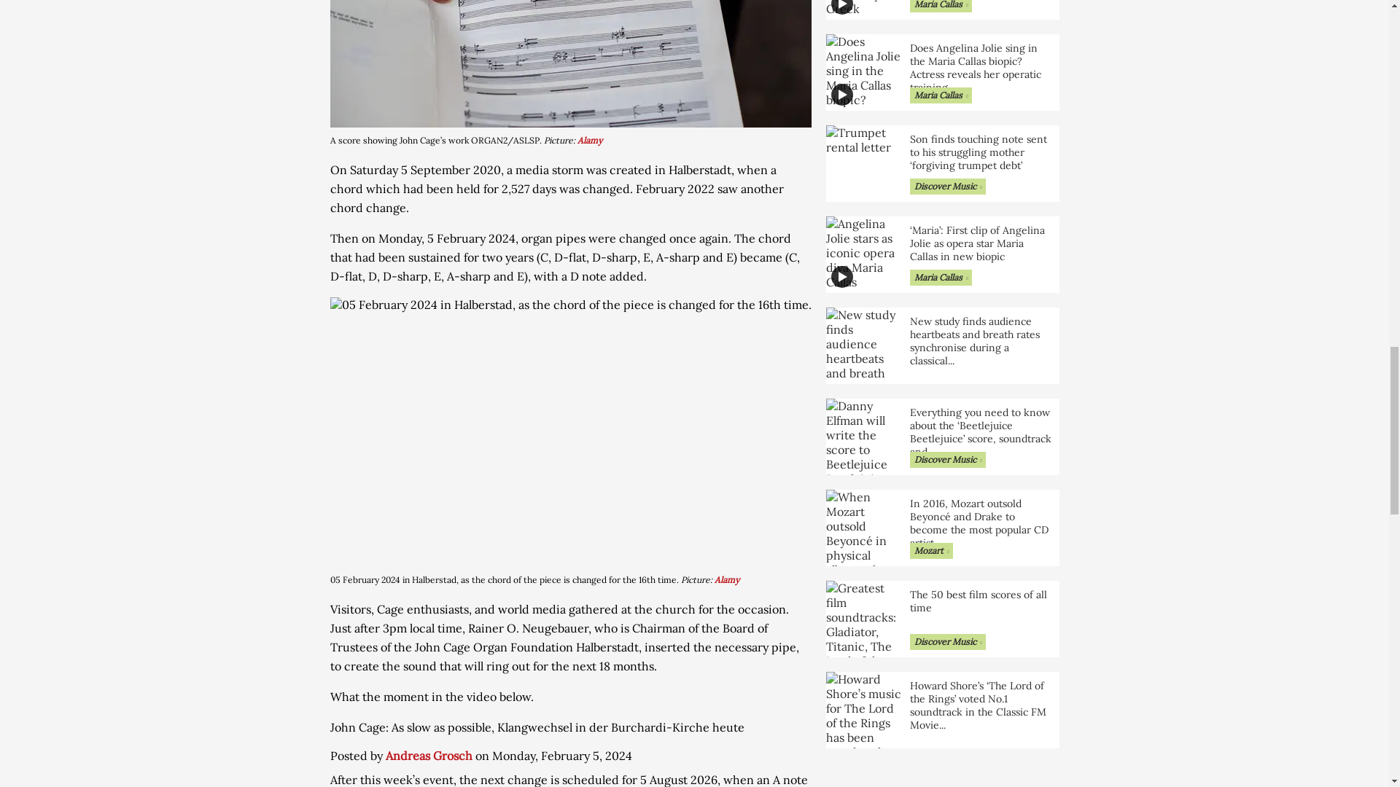  Describe the element at coordinates (429, 755) in the screenshot. I see `Andreas Grosch` at that location.